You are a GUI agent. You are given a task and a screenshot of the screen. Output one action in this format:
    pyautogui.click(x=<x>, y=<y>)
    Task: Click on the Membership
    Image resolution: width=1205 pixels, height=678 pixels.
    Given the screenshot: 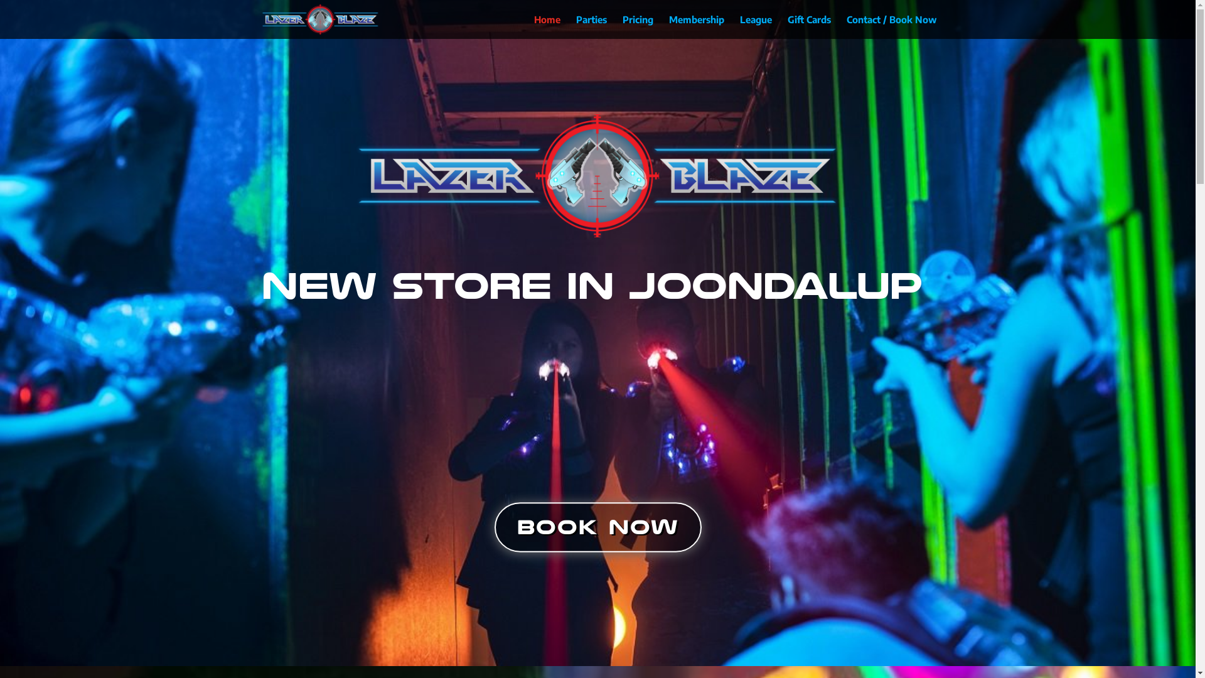 What is the action you would take?
    pyautogui.click(x=697, y=27)
    